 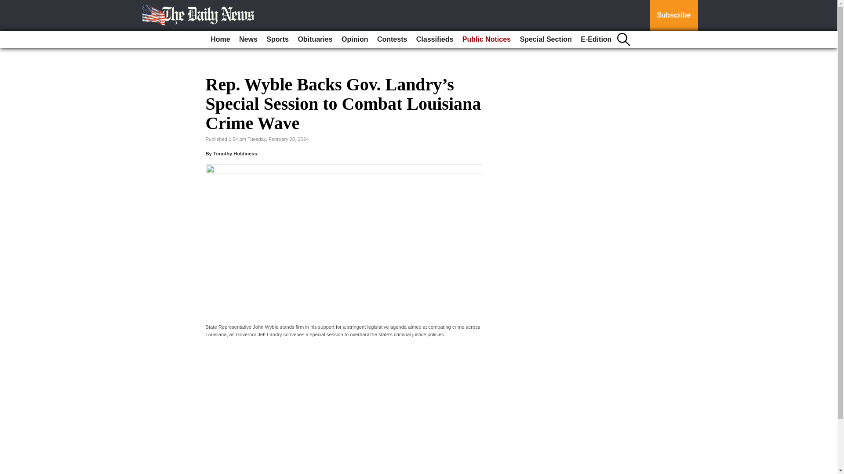 I want to click on Opinion, so click(x=354, y=39).